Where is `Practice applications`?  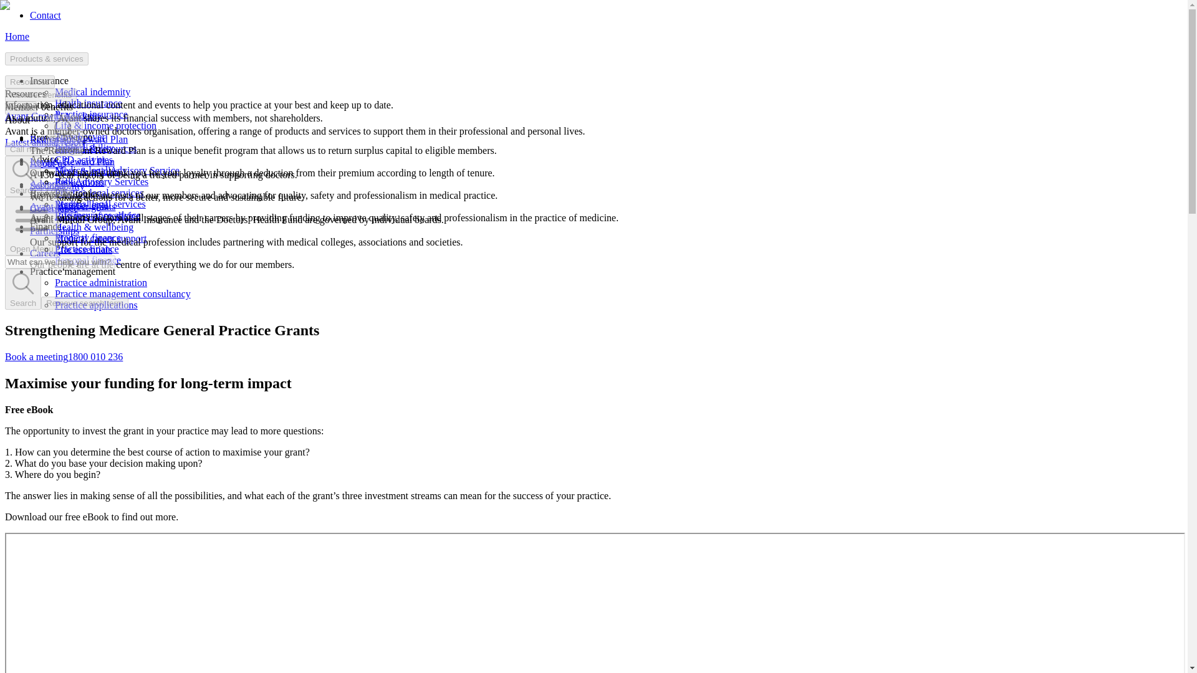
Practice applications is located at coordinates (96, 304).